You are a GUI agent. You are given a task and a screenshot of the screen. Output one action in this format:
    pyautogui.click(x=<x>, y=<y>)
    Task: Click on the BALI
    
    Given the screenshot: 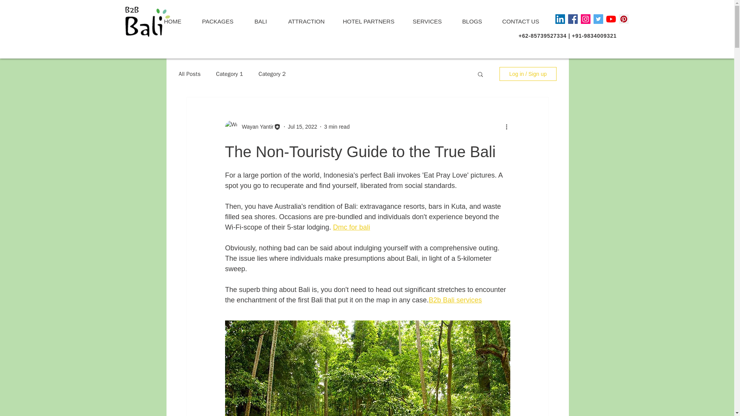 What is the action you would take?
    pyautogui.click(x=260, y=21)
    